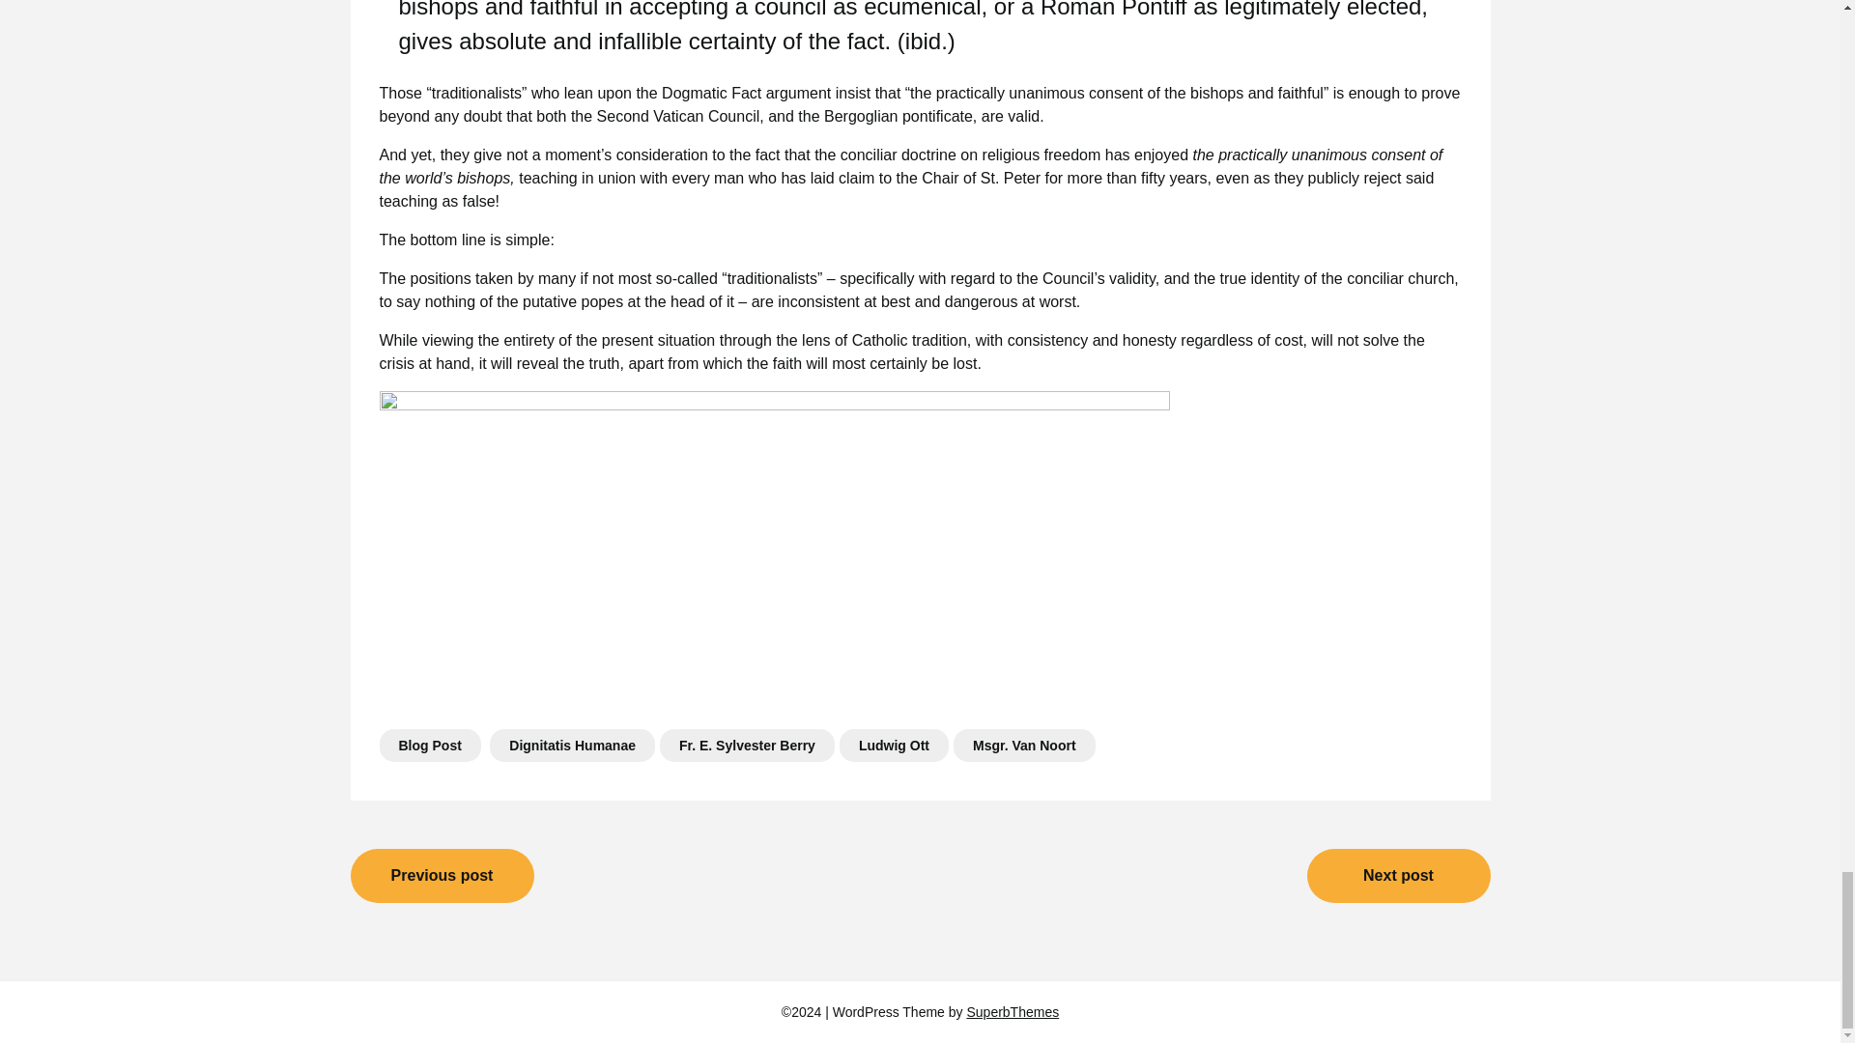  What do you see at coordinates (748, 746) in the screenshot?
I see `Fr. E. Sylvester Berry` at bounding box center [748, 746].